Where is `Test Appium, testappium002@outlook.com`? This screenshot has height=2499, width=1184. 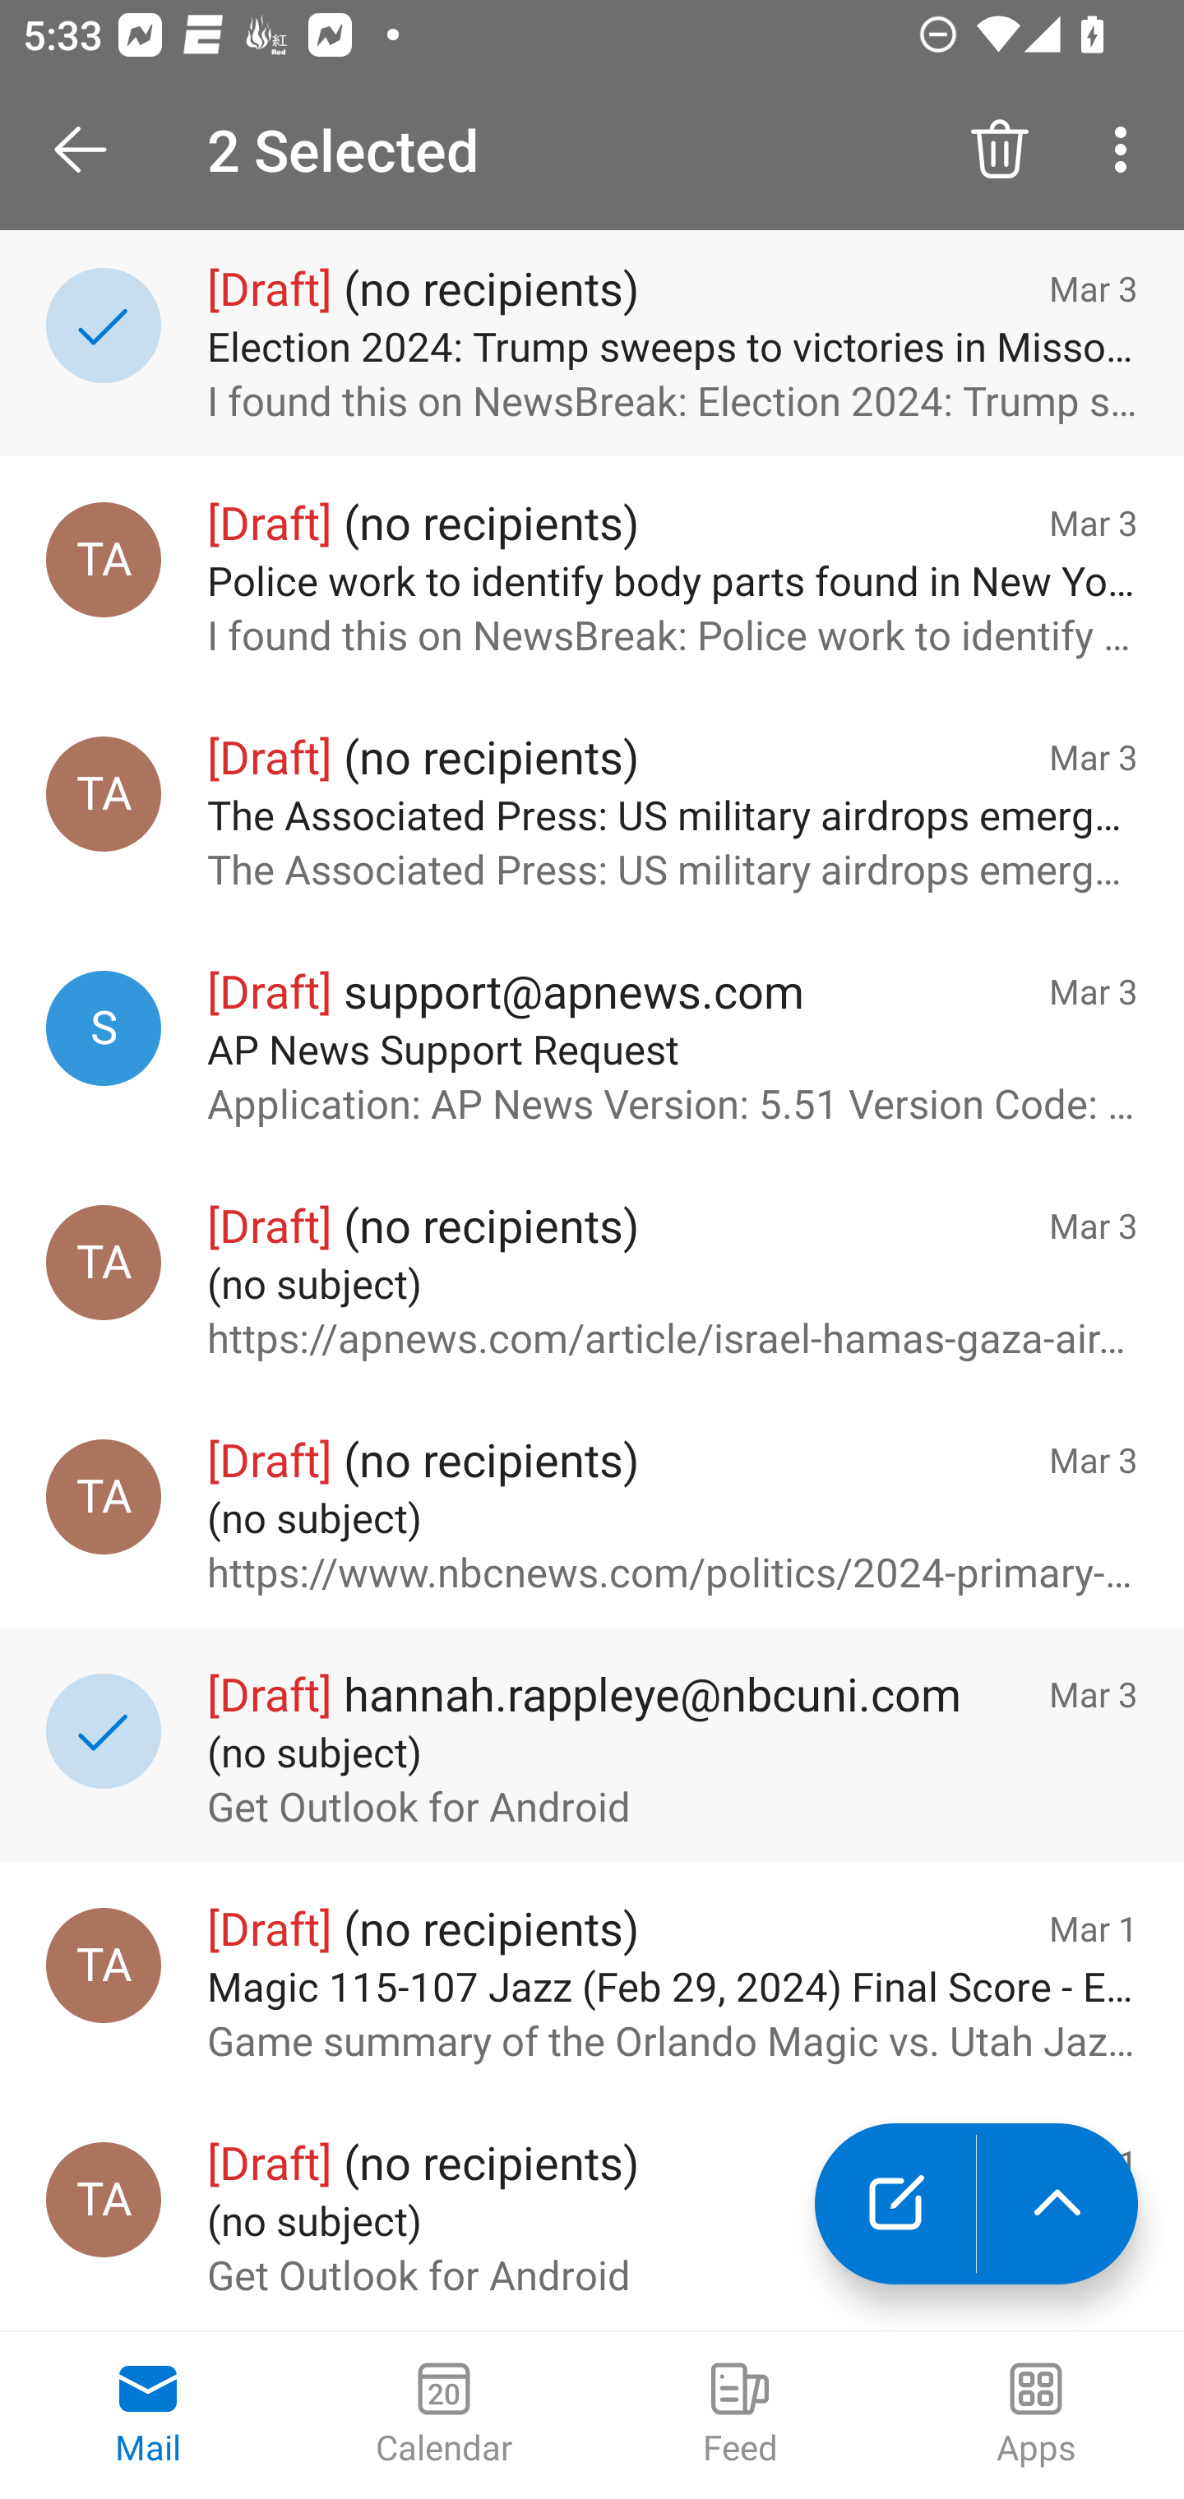 Test Appium, testappium002@outlook.com is located at coordinates (104, 794).